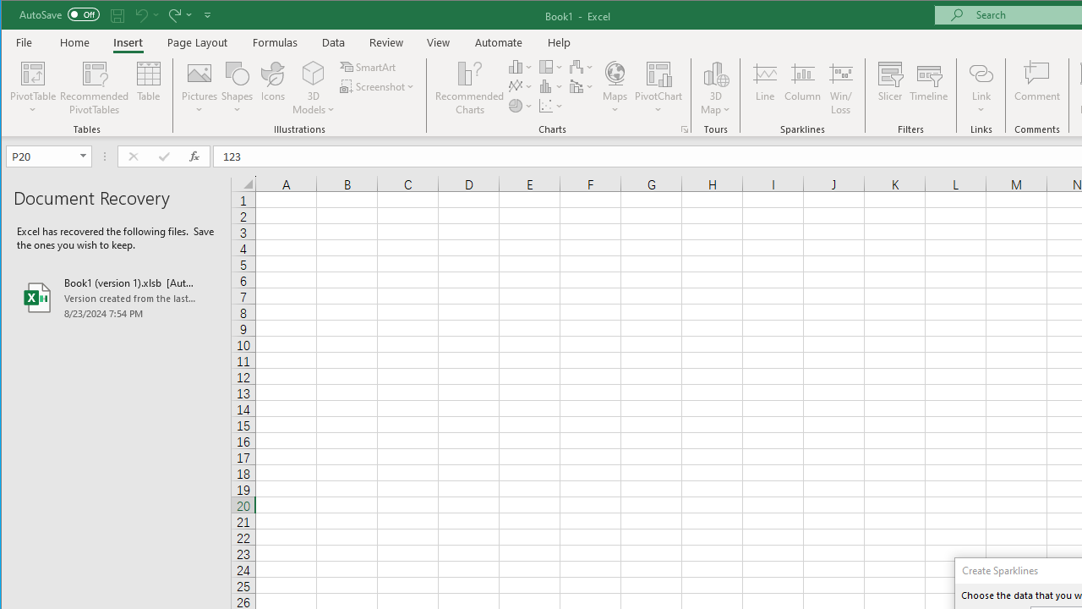  What do you see at coordinates (369, 66) in the screenshot?
I see `SmartArt...` at bounding box center [369, 66].